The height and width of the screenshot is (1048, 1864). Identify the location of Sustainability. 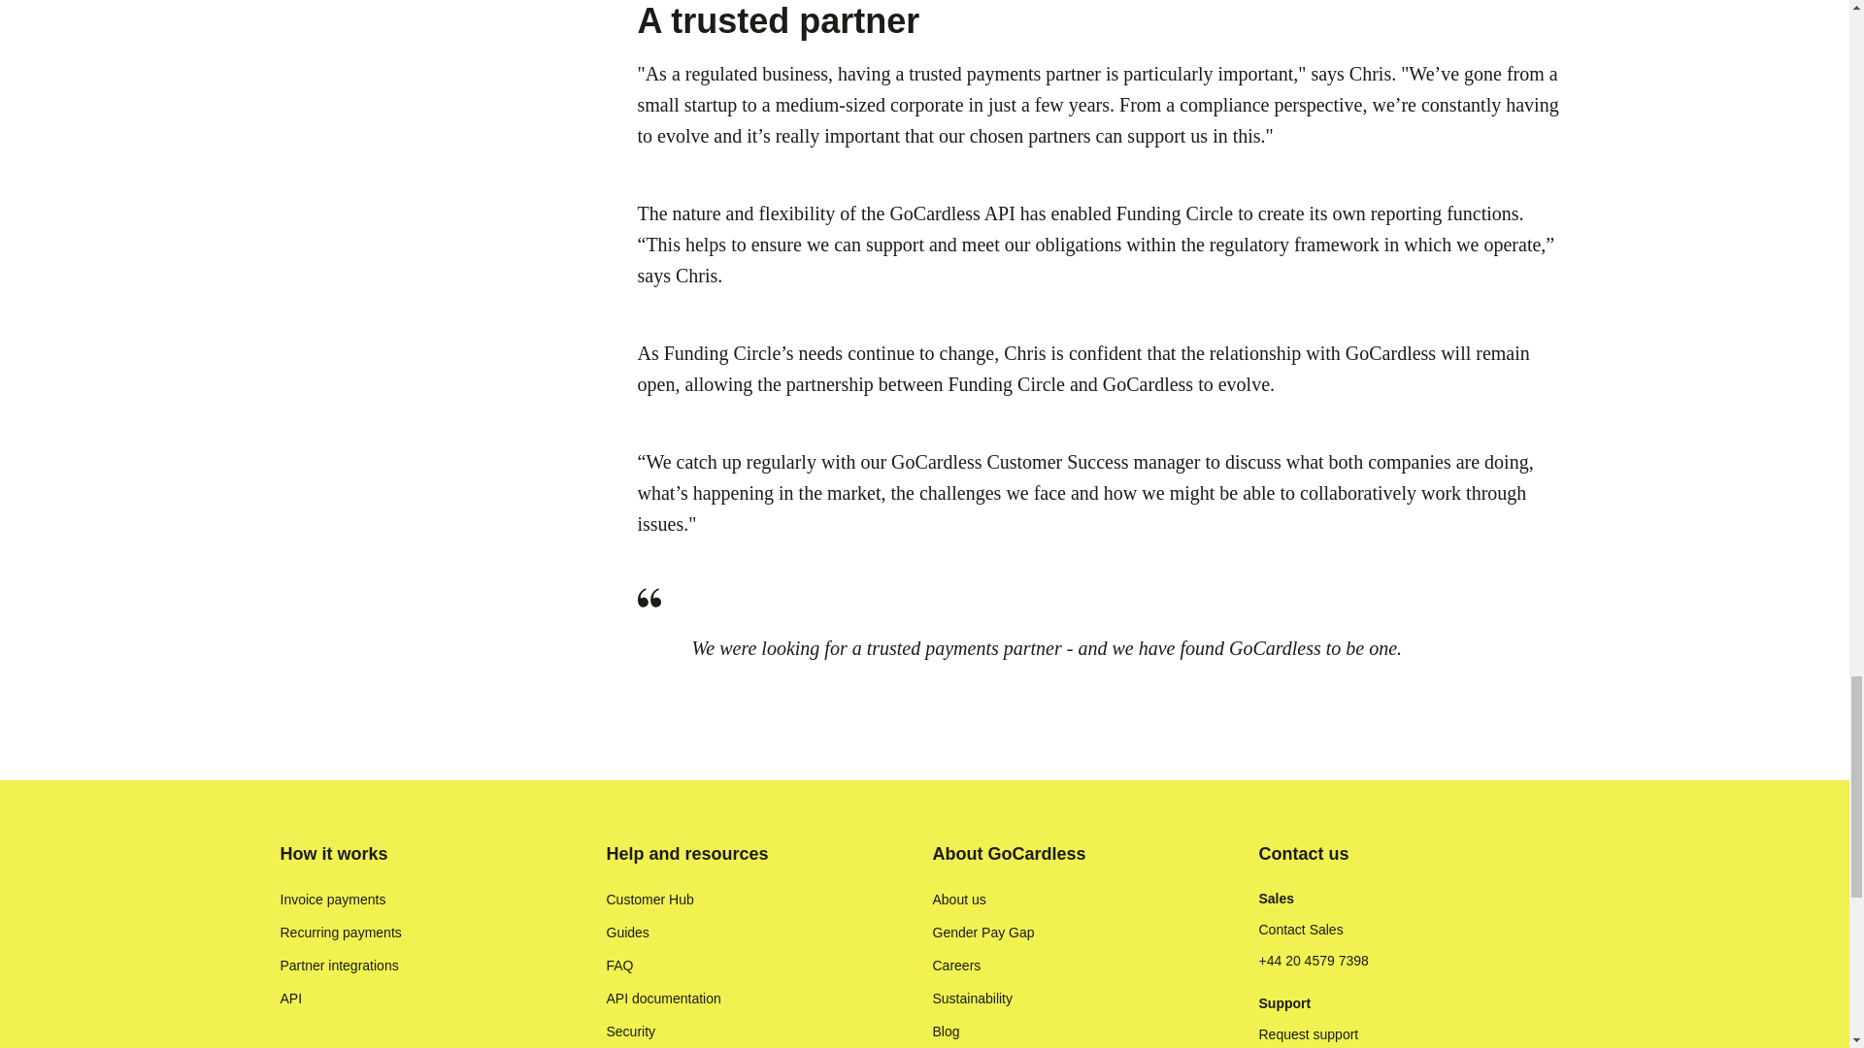
(972, 998).